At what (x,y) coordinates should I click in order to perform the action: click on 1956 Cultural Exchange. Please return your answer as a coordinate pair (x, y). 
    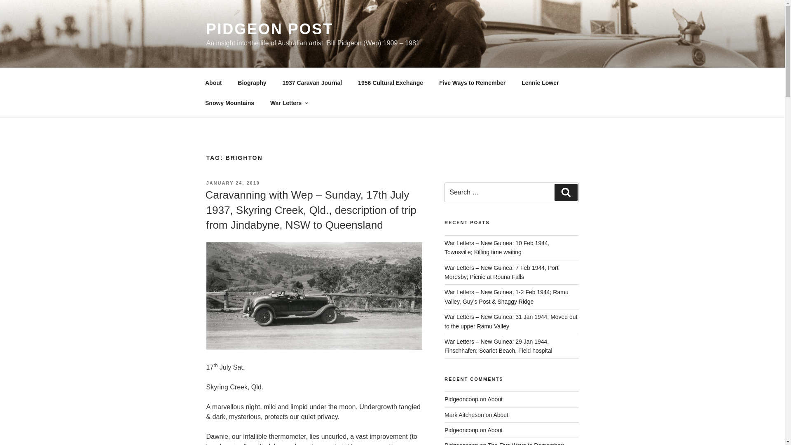
    Looking at the image, I should click on (391, 82).